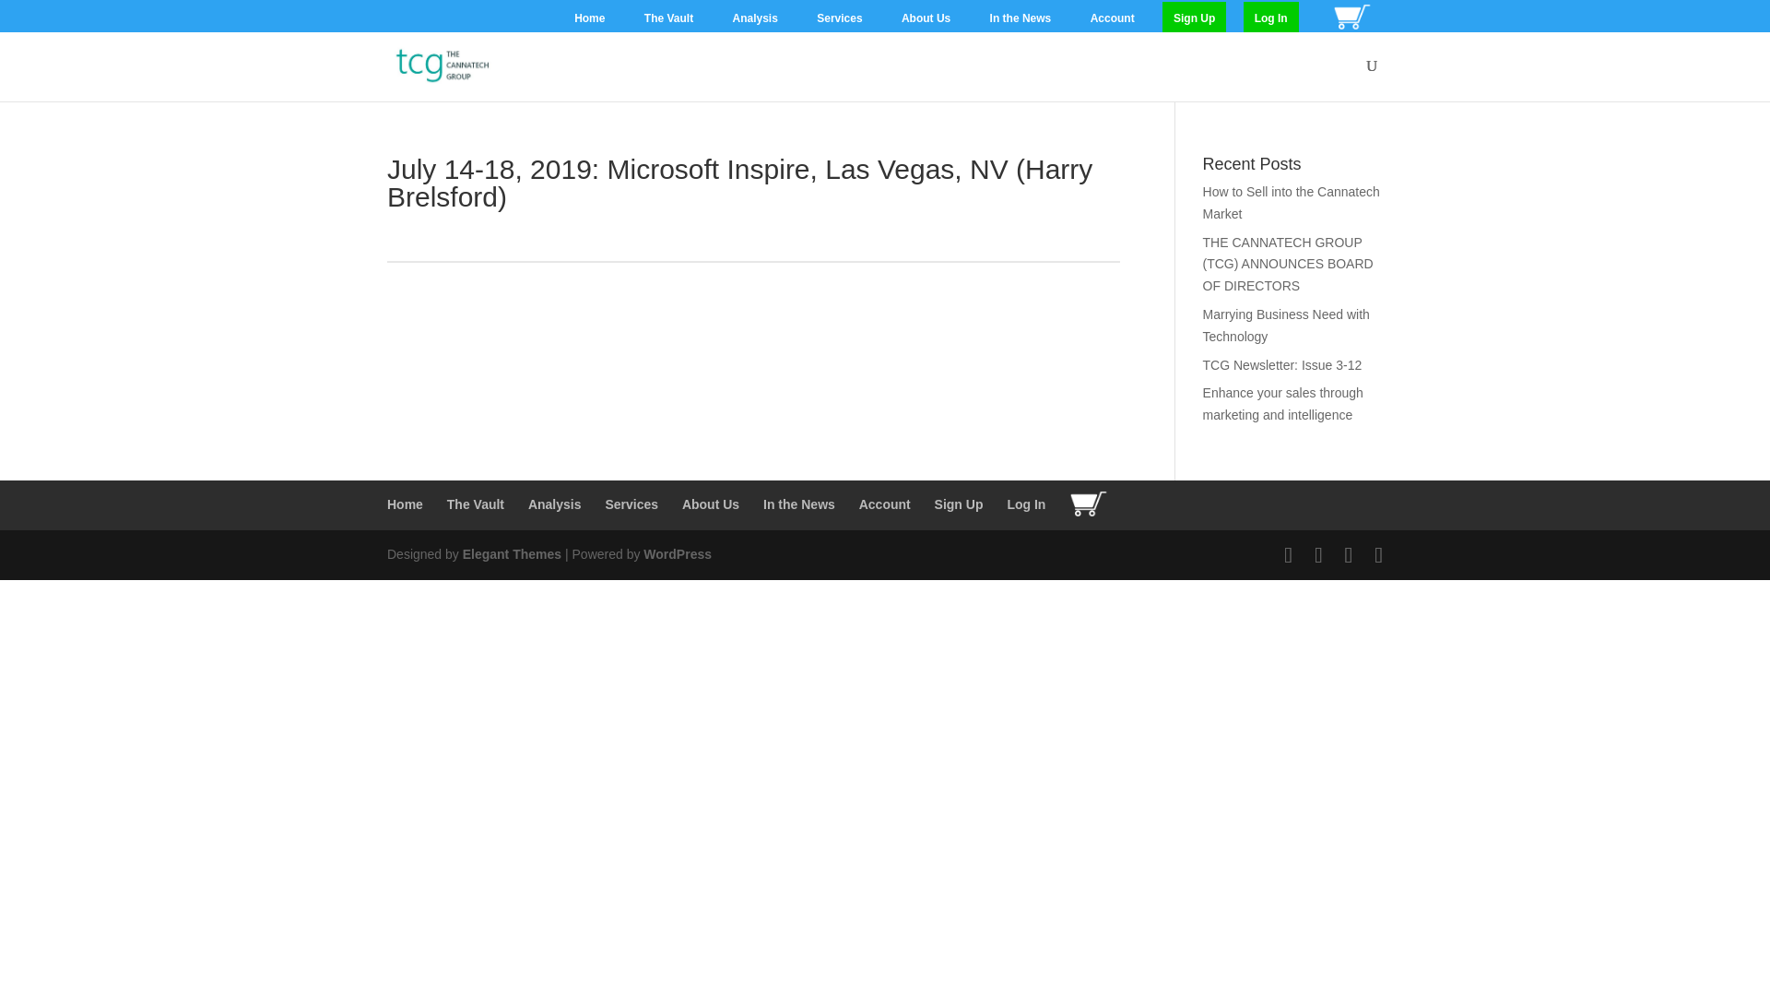  I want to click on Sign Up, so click(959, 504).